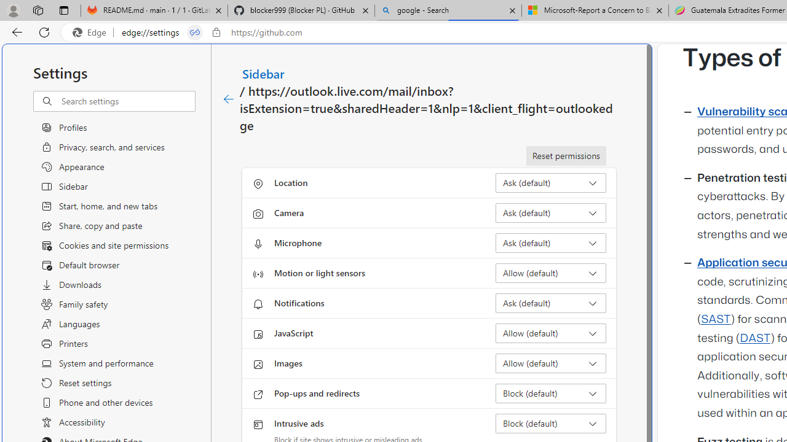 The height and width of the screenshot is (442, 787). I want to click on Tabs in split screen, so click(195, 33).